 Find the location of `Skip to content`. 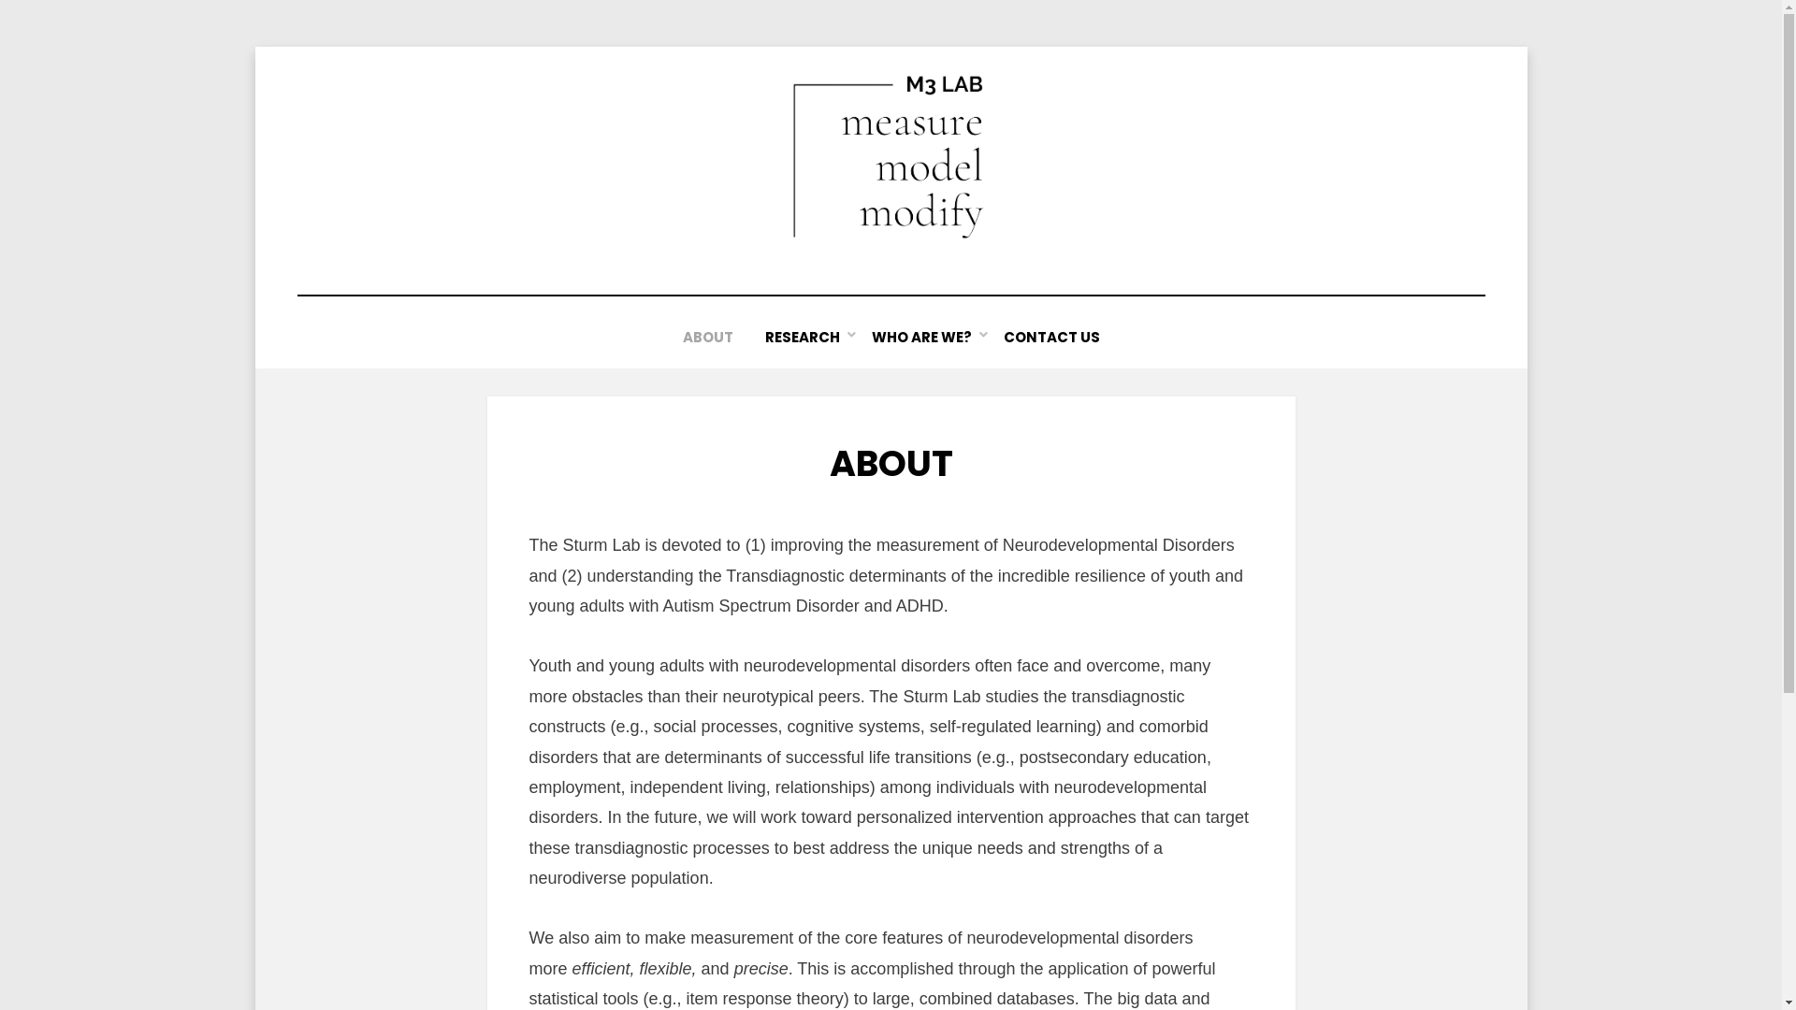

Skip to content is located at coordinates (254, 47).